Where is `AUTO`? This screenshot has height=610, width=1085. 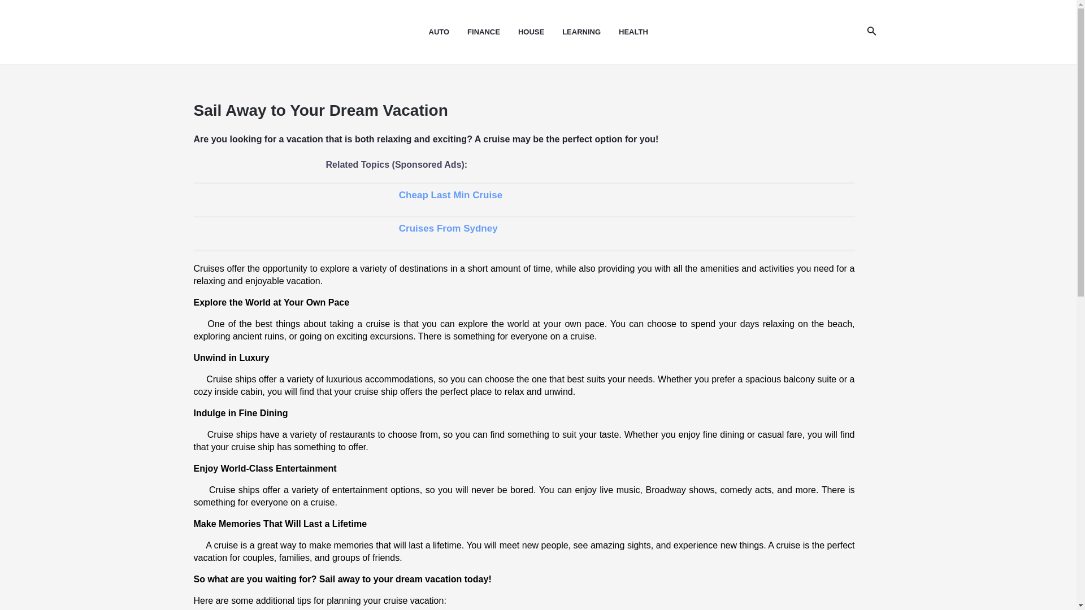 AUTO is located at coordinates (448, 32).